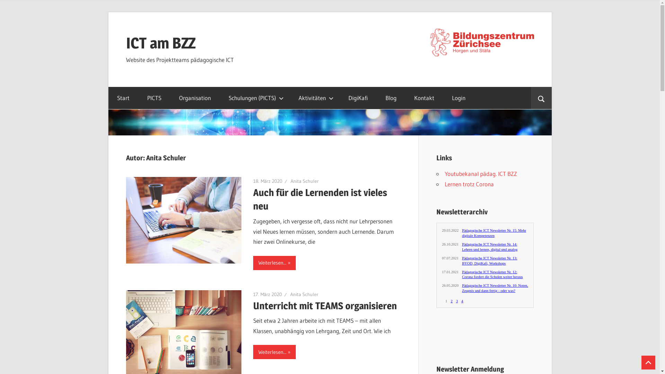 The image size is (665, 374). I want to click on Unterricht mit TEAMS organisieren, so click(325, 306).